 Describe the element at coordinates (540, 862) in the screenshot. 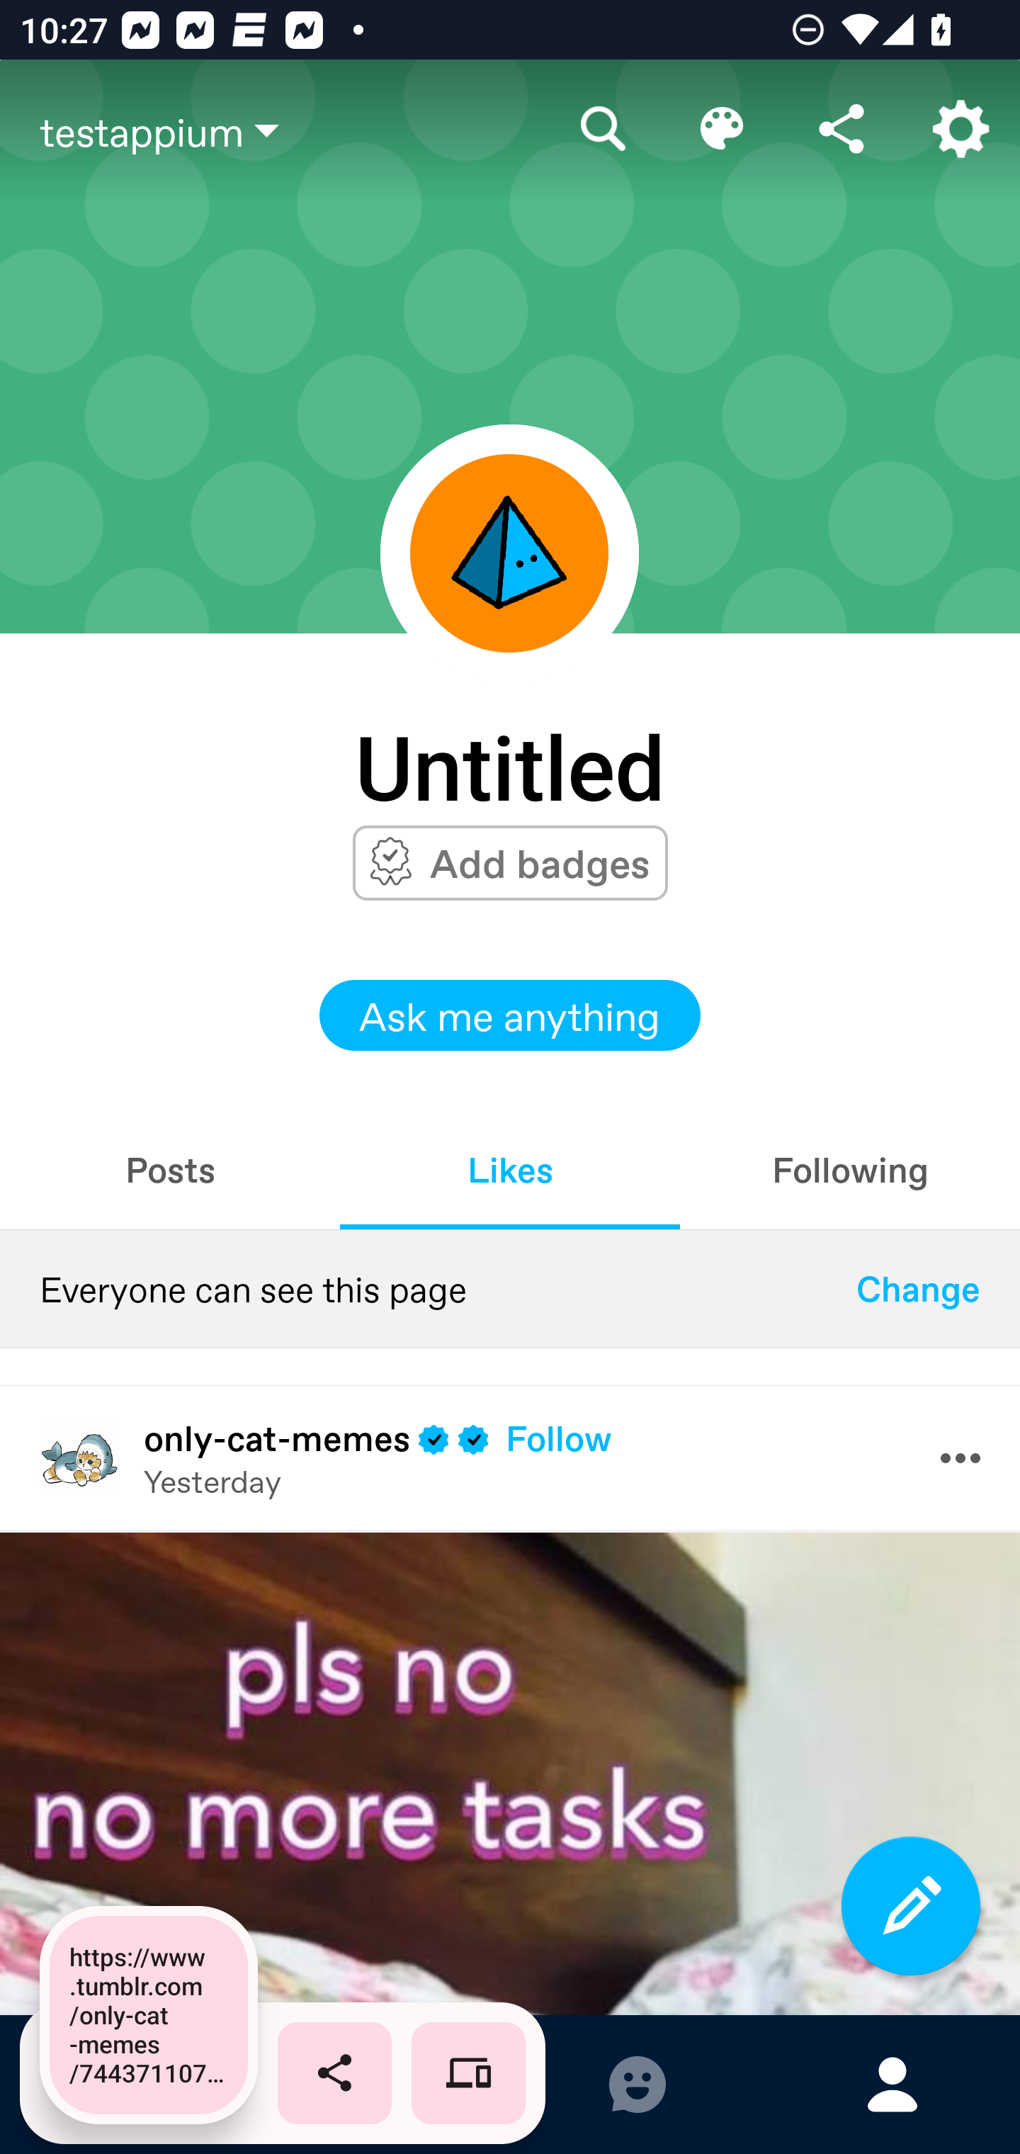

I see `Add badges` at that location.